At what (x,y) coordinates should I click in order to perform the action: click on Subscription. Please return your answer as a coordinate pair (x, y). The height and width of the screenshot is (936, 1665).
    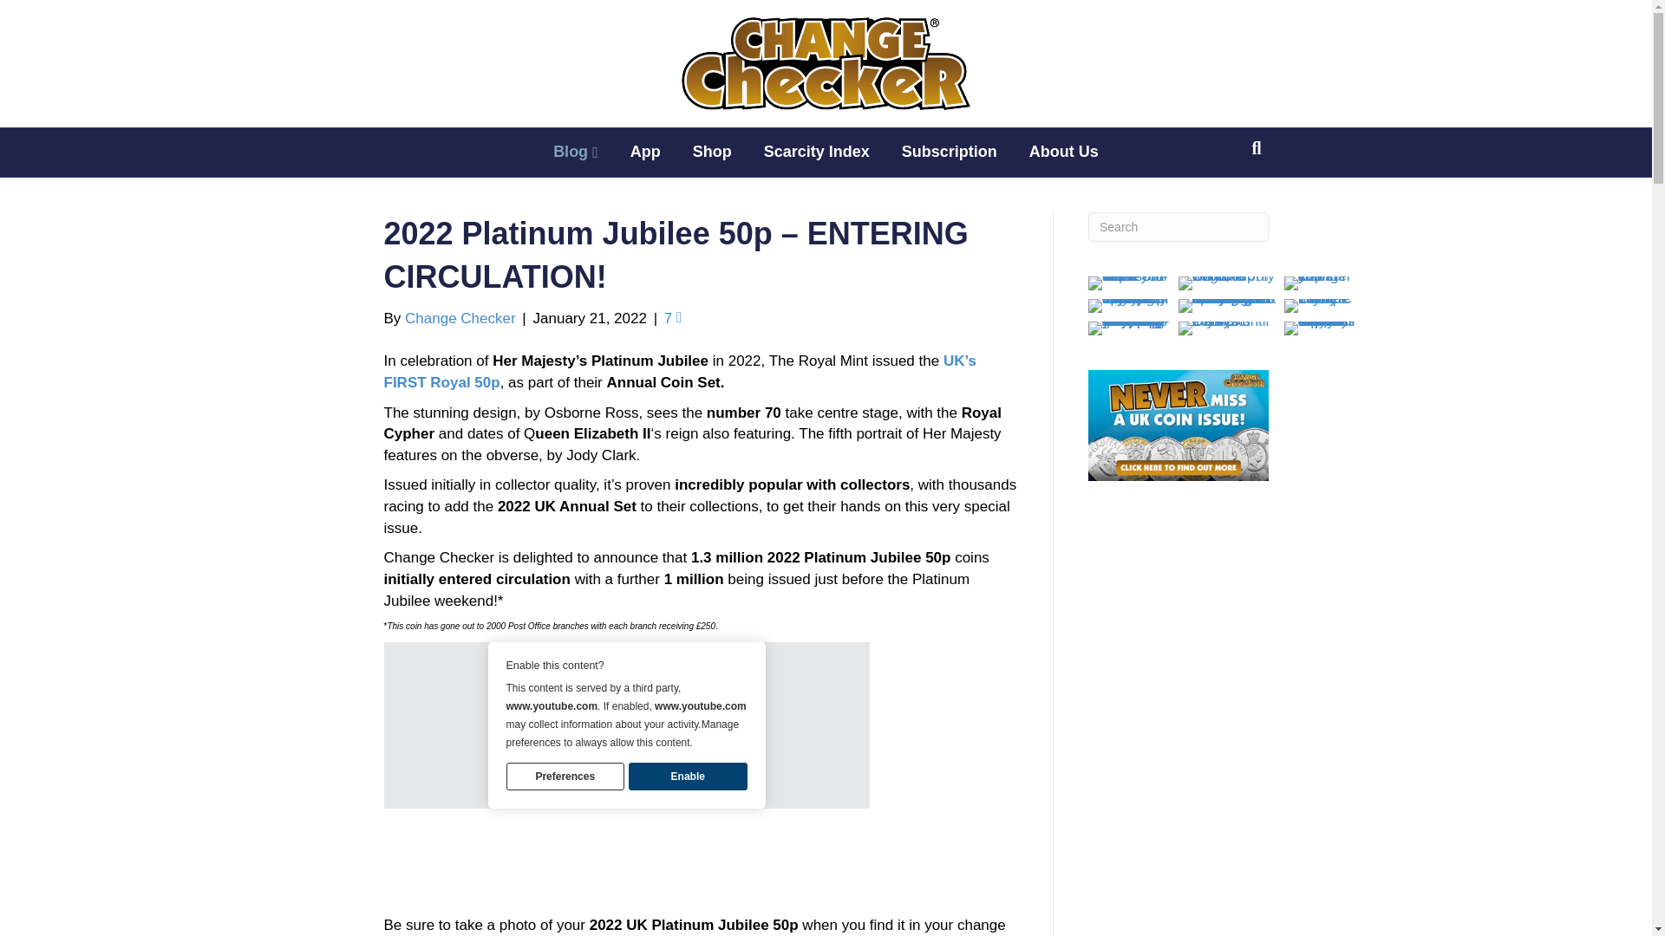
    Looking at the image, I should click on (949, 152).